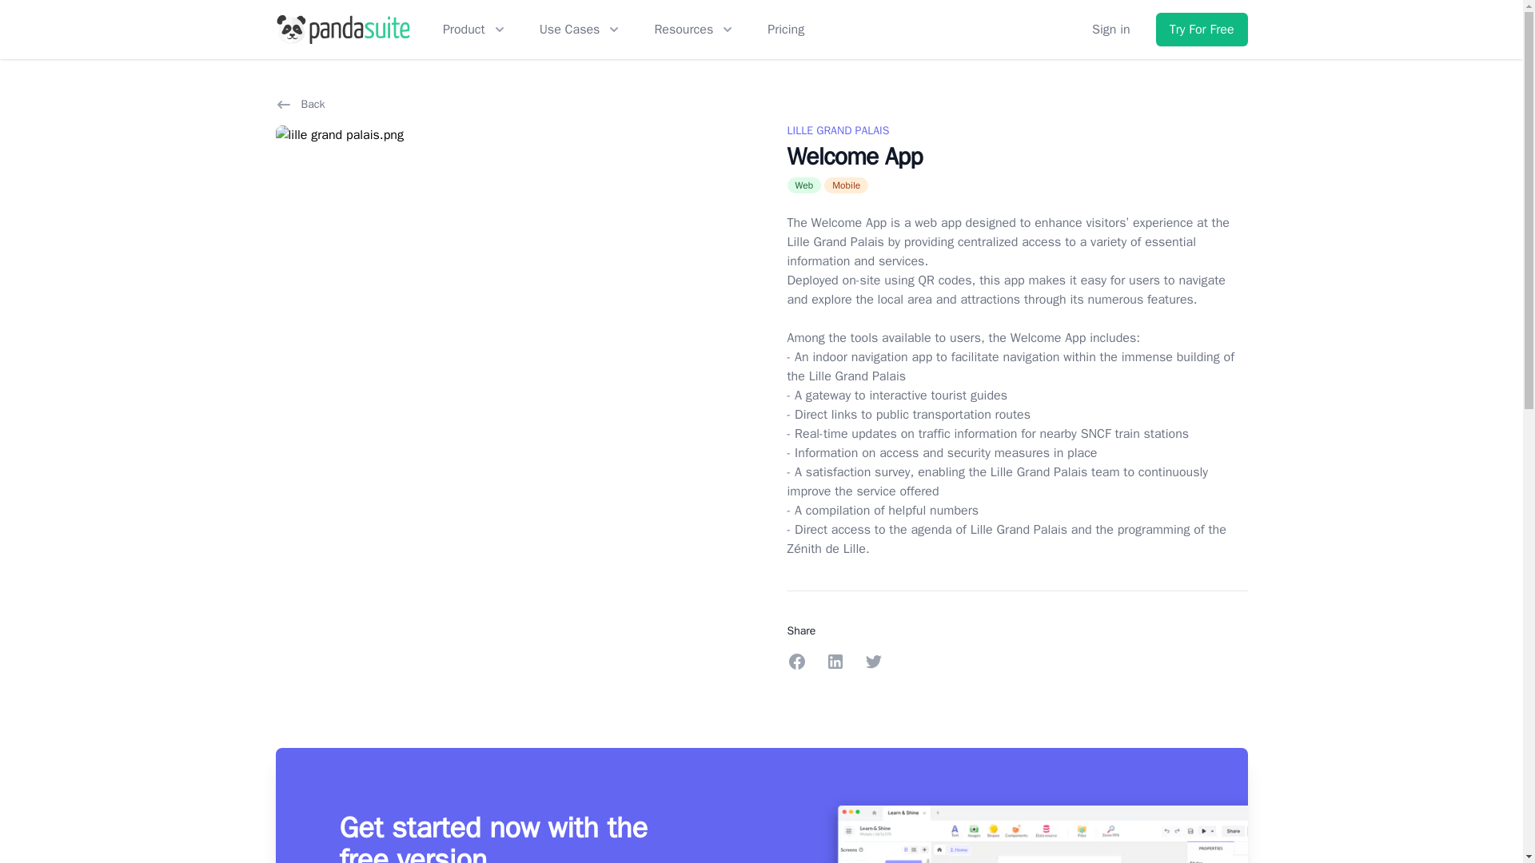 Image resolution: width=1535 pixels, height=863 pixels. Describe the element at coordinates (786, 29) in the screenshot. I see `Pricing` at that location.